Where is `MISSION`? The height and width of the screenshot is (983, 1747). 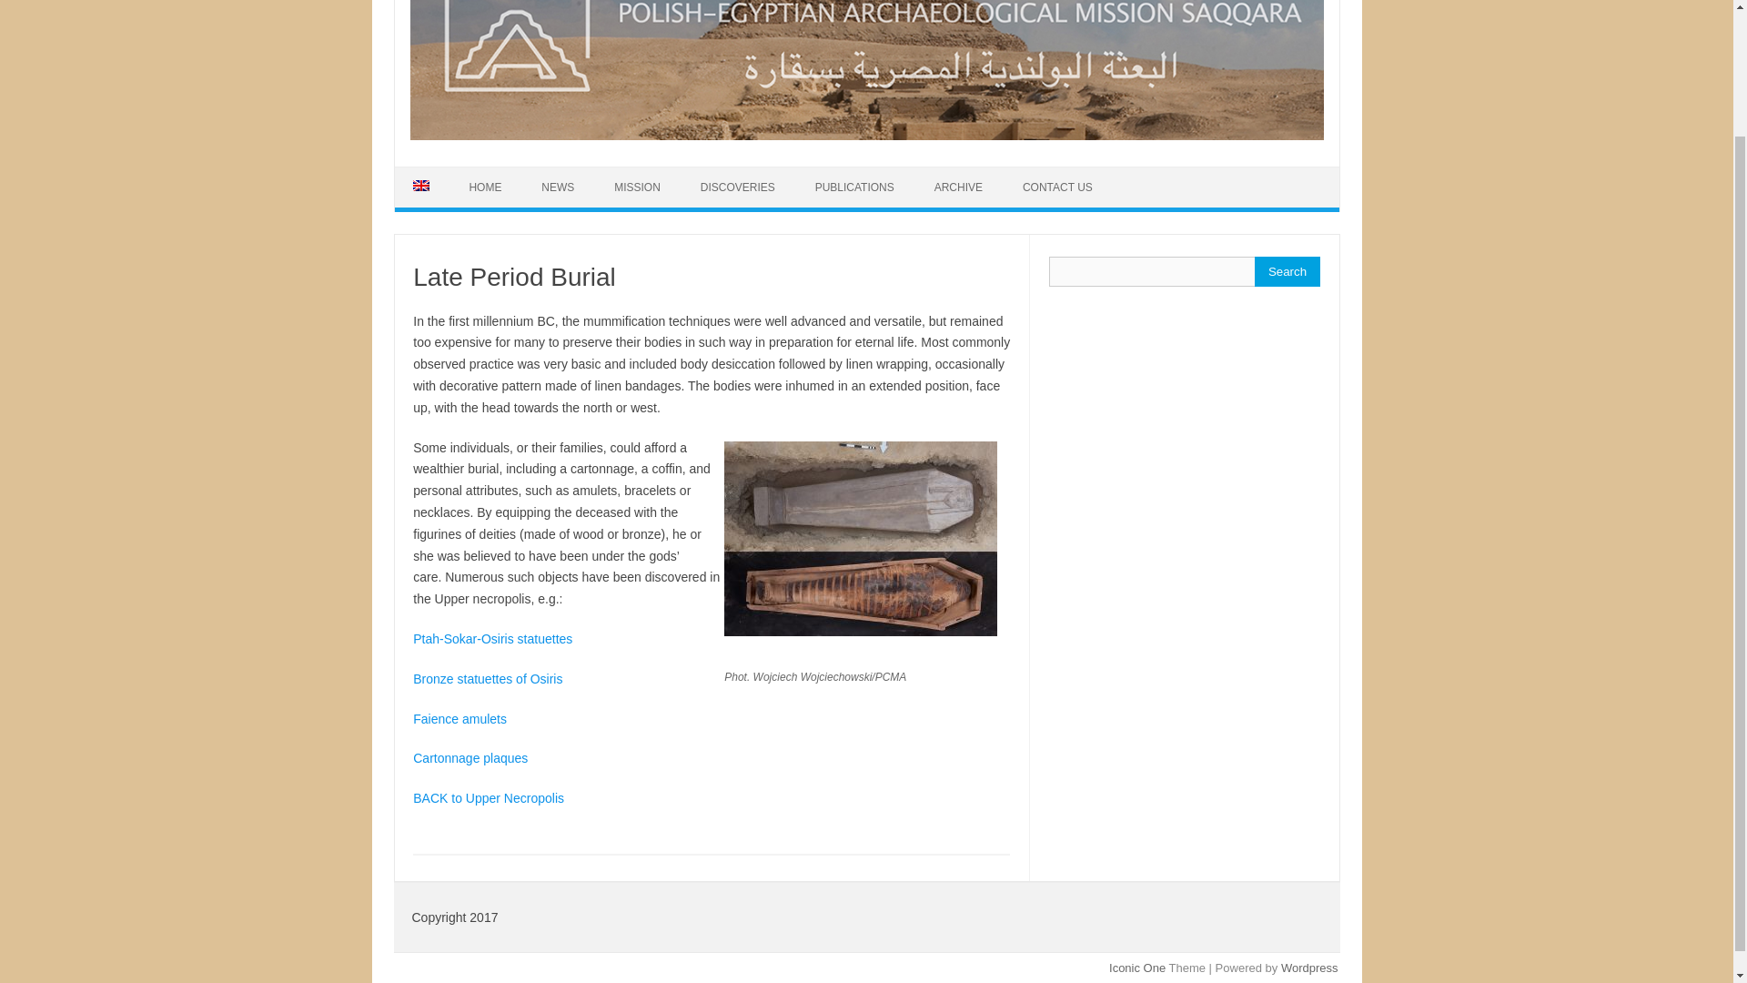 MISSION is located at coordinates (637, 187).